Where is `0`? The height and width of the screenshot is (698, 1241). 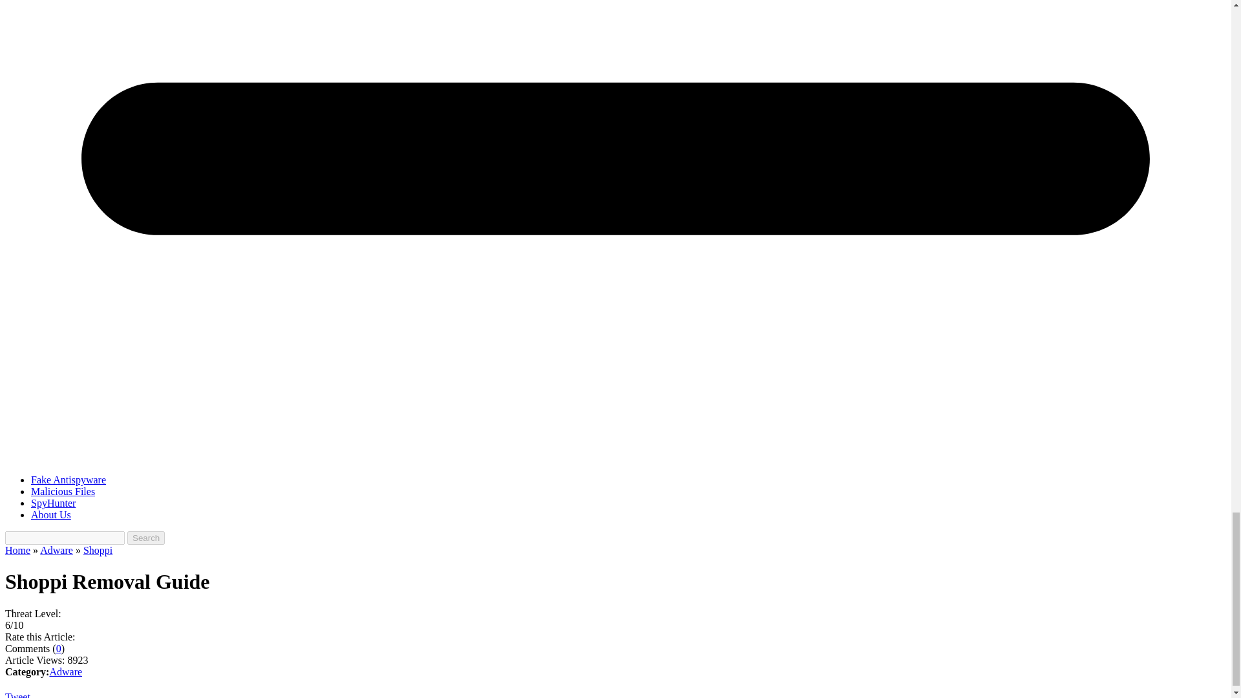 0 is located at coordinates (58, 648).